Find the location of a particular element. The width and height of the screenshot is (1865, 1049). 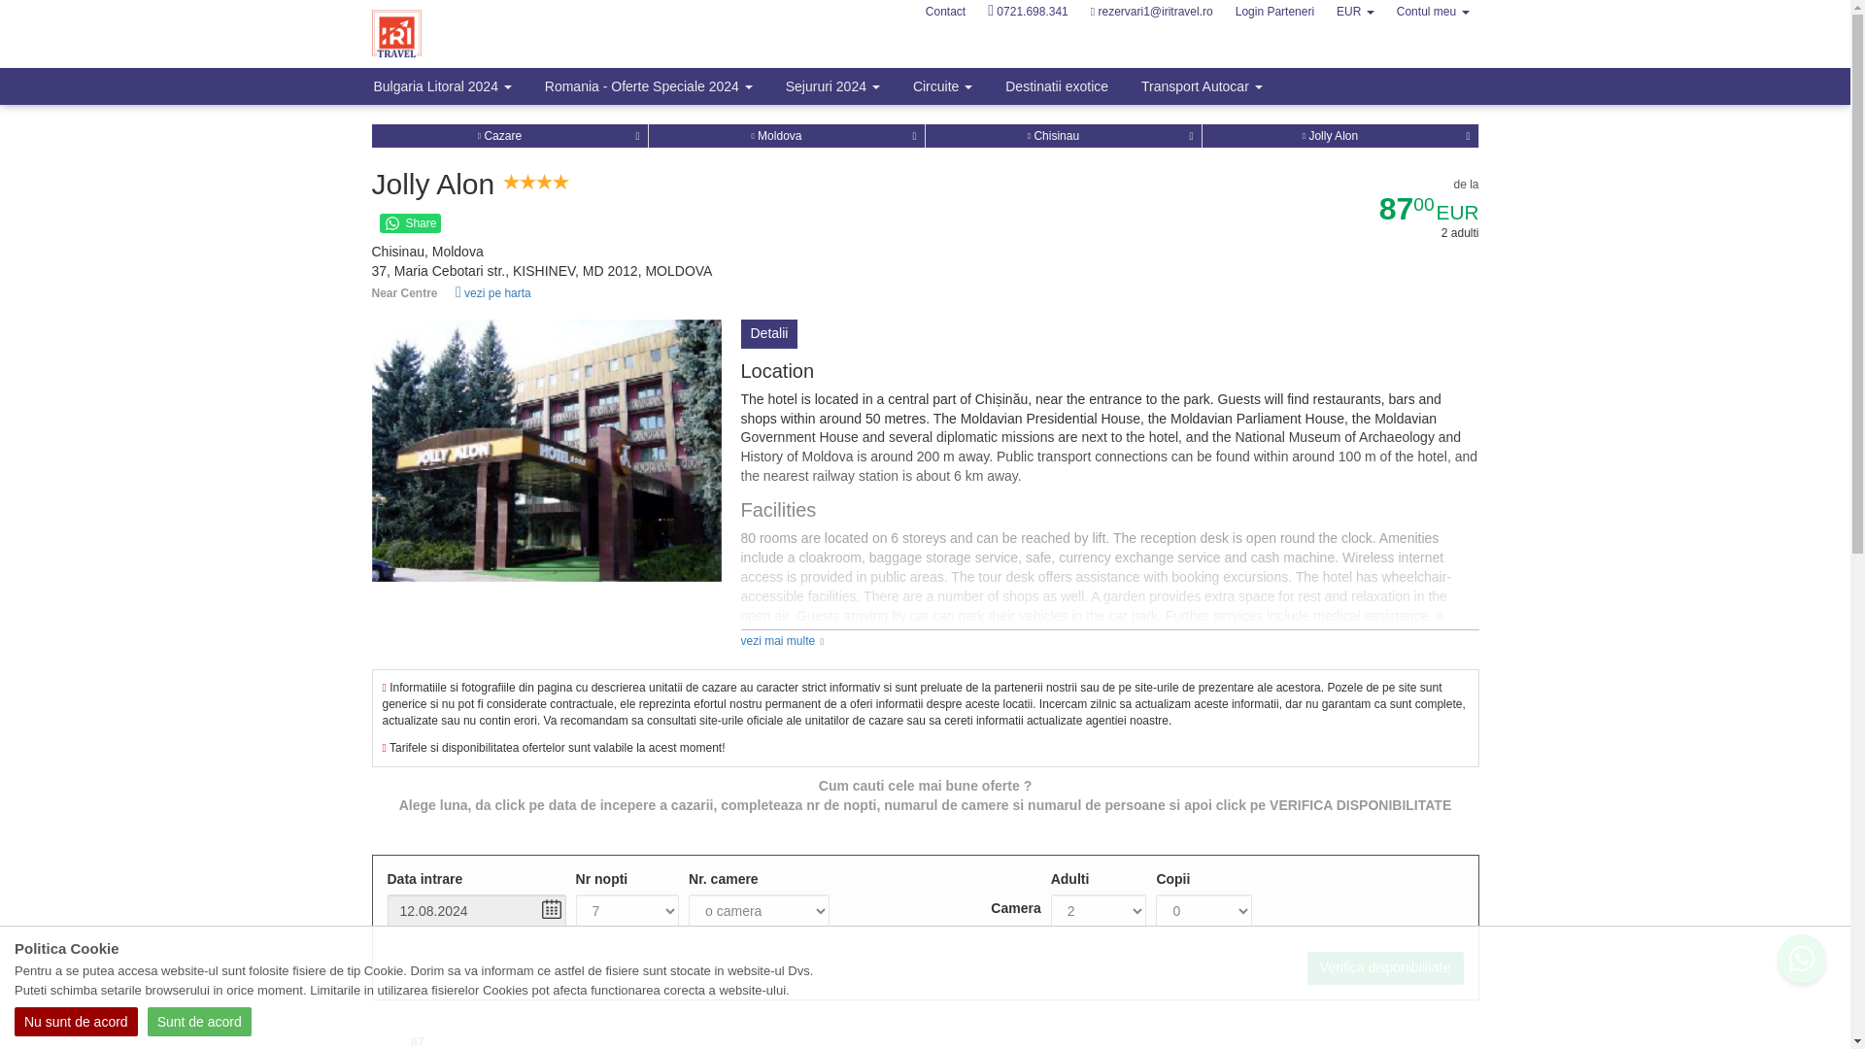

12.08.2024 is located at coordinates (475, 911).